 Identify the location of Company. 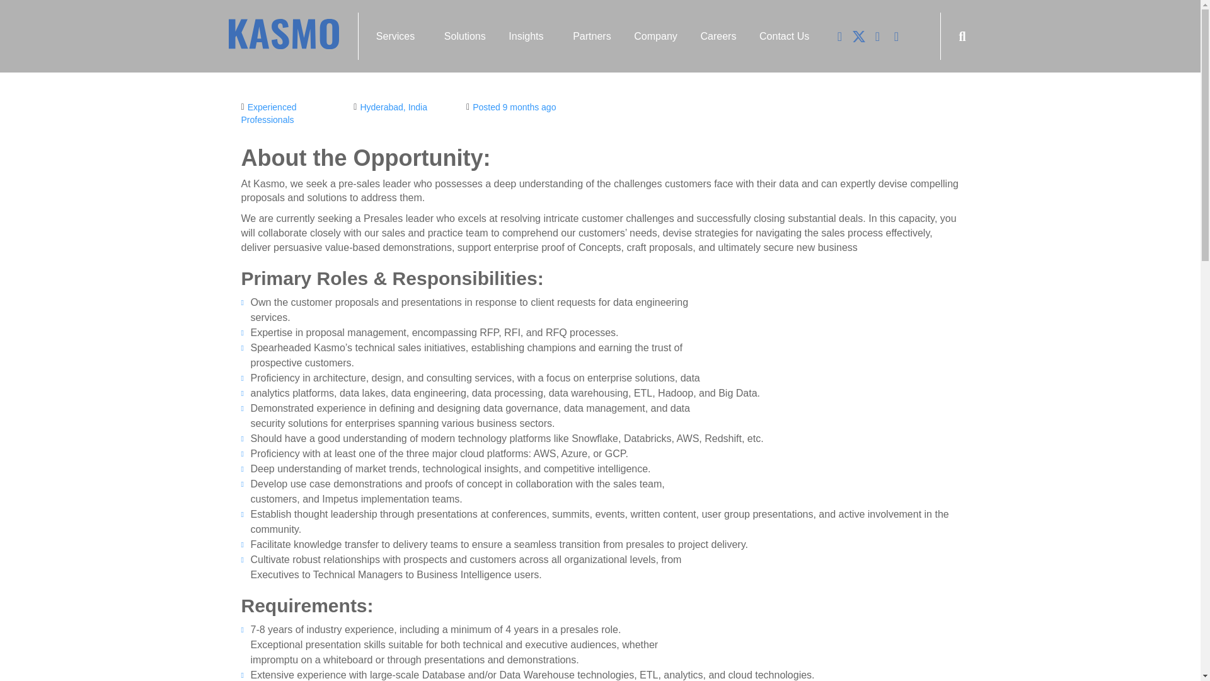
(655, 35).